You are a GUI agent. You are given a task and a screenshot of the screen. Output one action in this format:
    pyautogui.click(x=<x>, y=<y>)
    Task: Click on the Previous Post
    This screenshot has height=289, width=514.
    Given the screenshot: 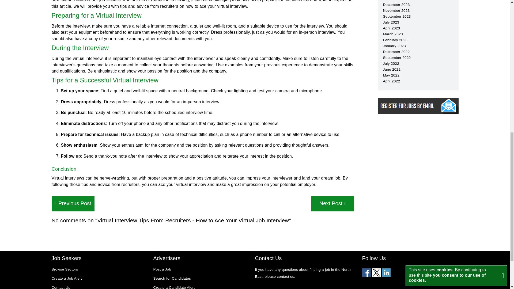 What is the action you would take?
    pyautogui.click(x=73, y=204)
    